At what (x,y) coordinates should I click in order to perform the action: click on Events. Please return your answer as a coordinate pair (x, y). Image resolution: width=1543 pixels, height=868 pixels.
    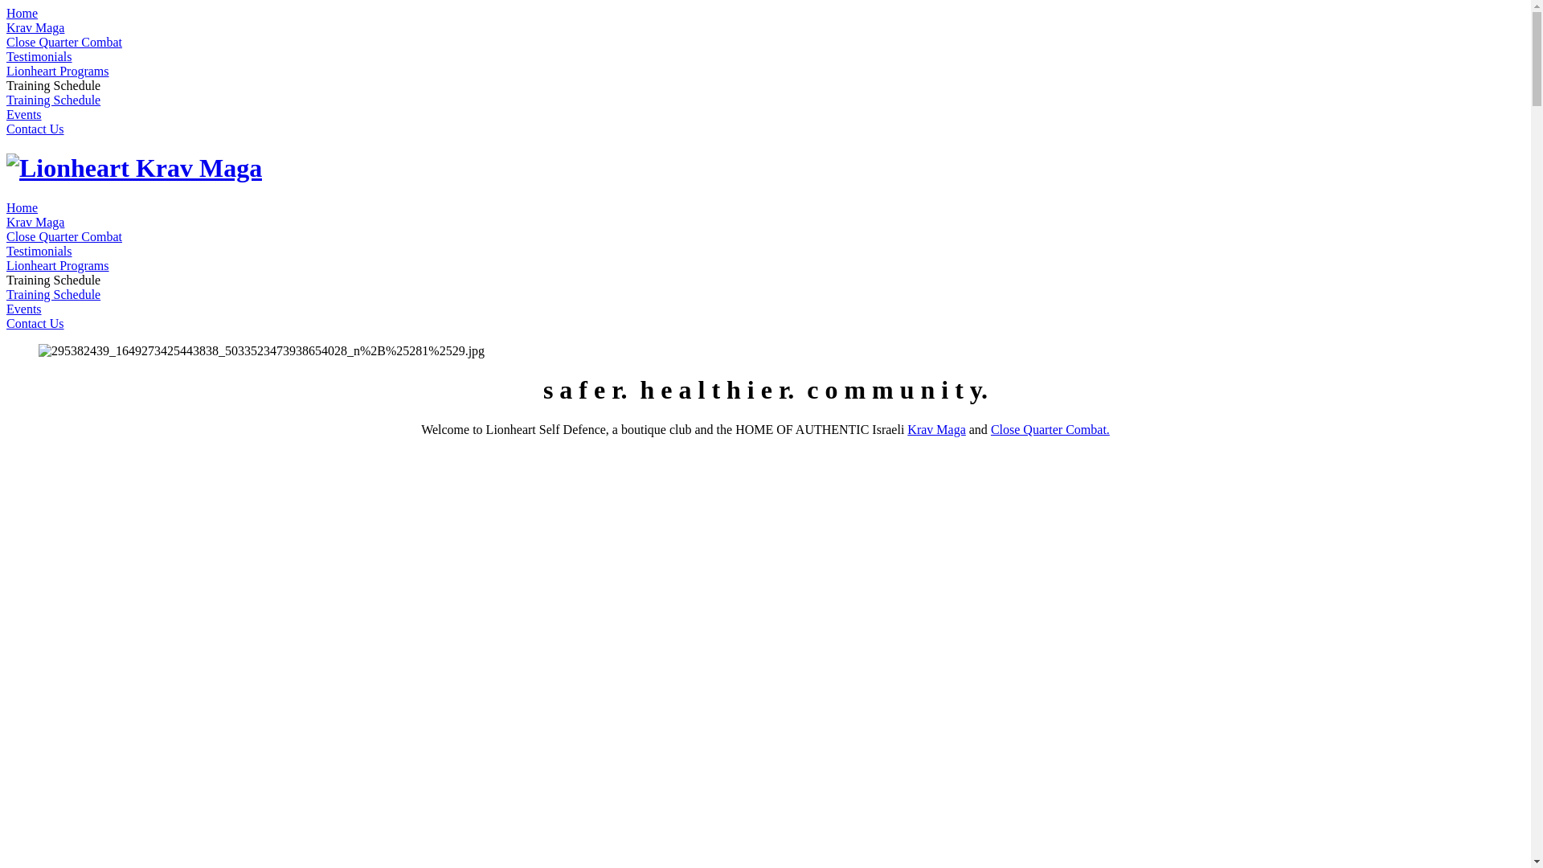
    Looking at the image, I should click on (24, 309).